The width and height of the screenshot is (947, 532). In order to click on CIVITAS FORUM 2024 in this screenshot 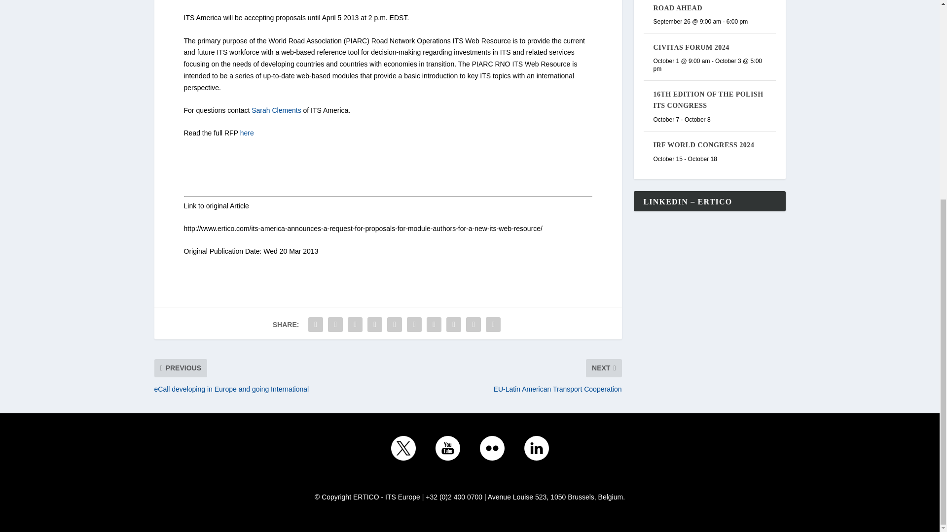, I will do `click(691, 47)`.